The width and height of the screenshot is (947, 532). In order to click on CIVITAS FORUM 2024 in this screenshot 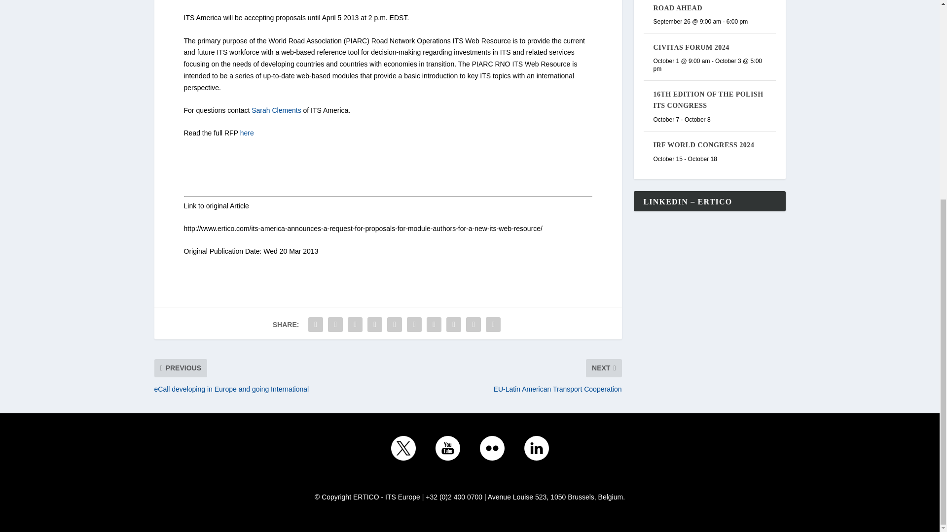, I will do `click(691, 47)`.